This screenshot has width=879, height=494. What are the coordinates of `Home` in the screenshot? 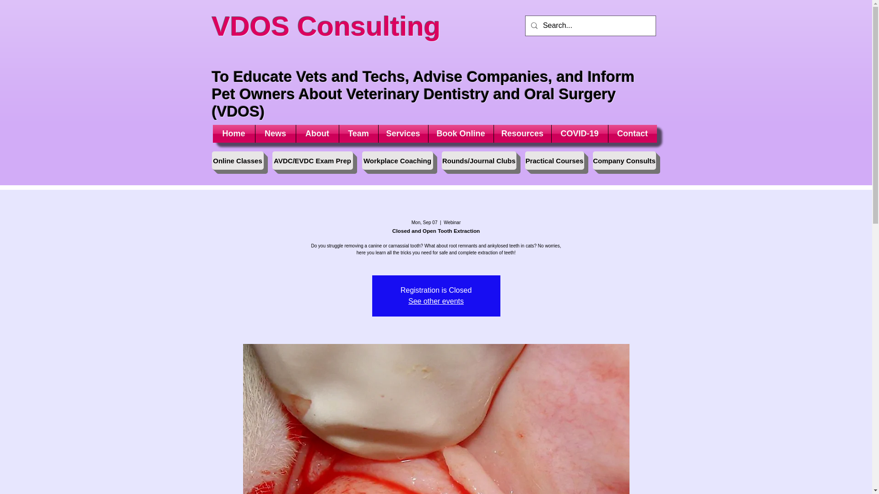 It's located at (233, 134).